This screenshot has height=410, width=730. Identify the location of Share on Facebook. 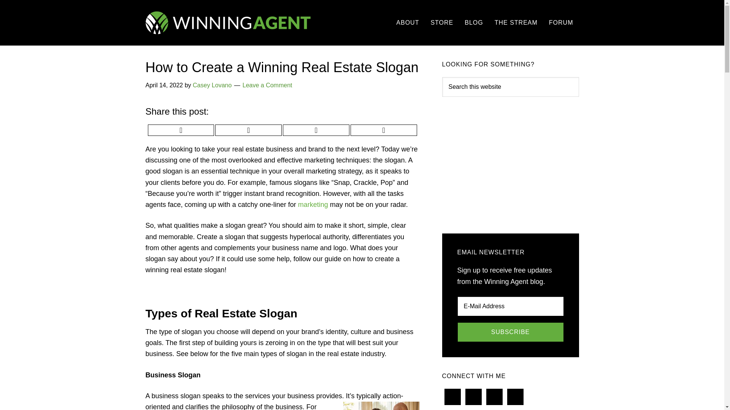
(249, 130).